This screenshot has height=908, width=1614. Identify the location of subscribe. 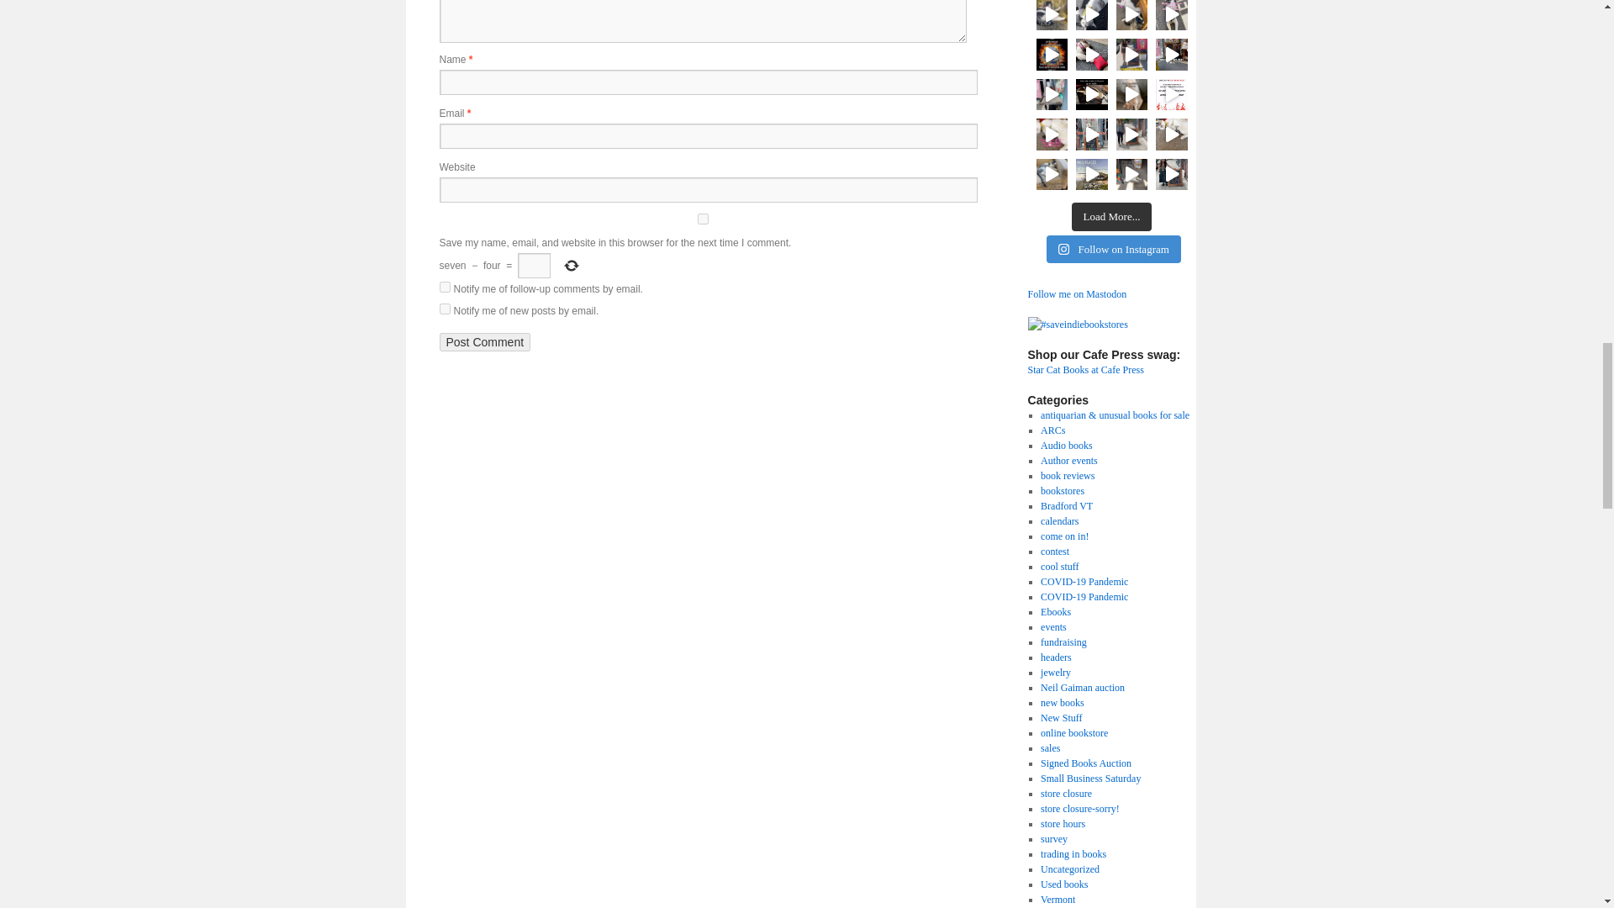
(444, 308).